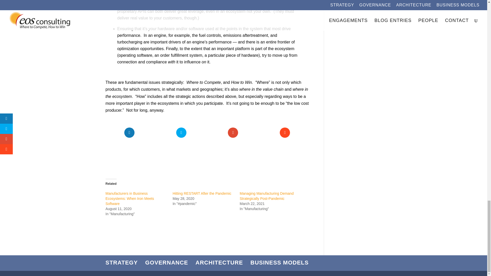 The width and height of the screenshot is (491, 276). I want to click on STRATEGY, so click(121, 263).